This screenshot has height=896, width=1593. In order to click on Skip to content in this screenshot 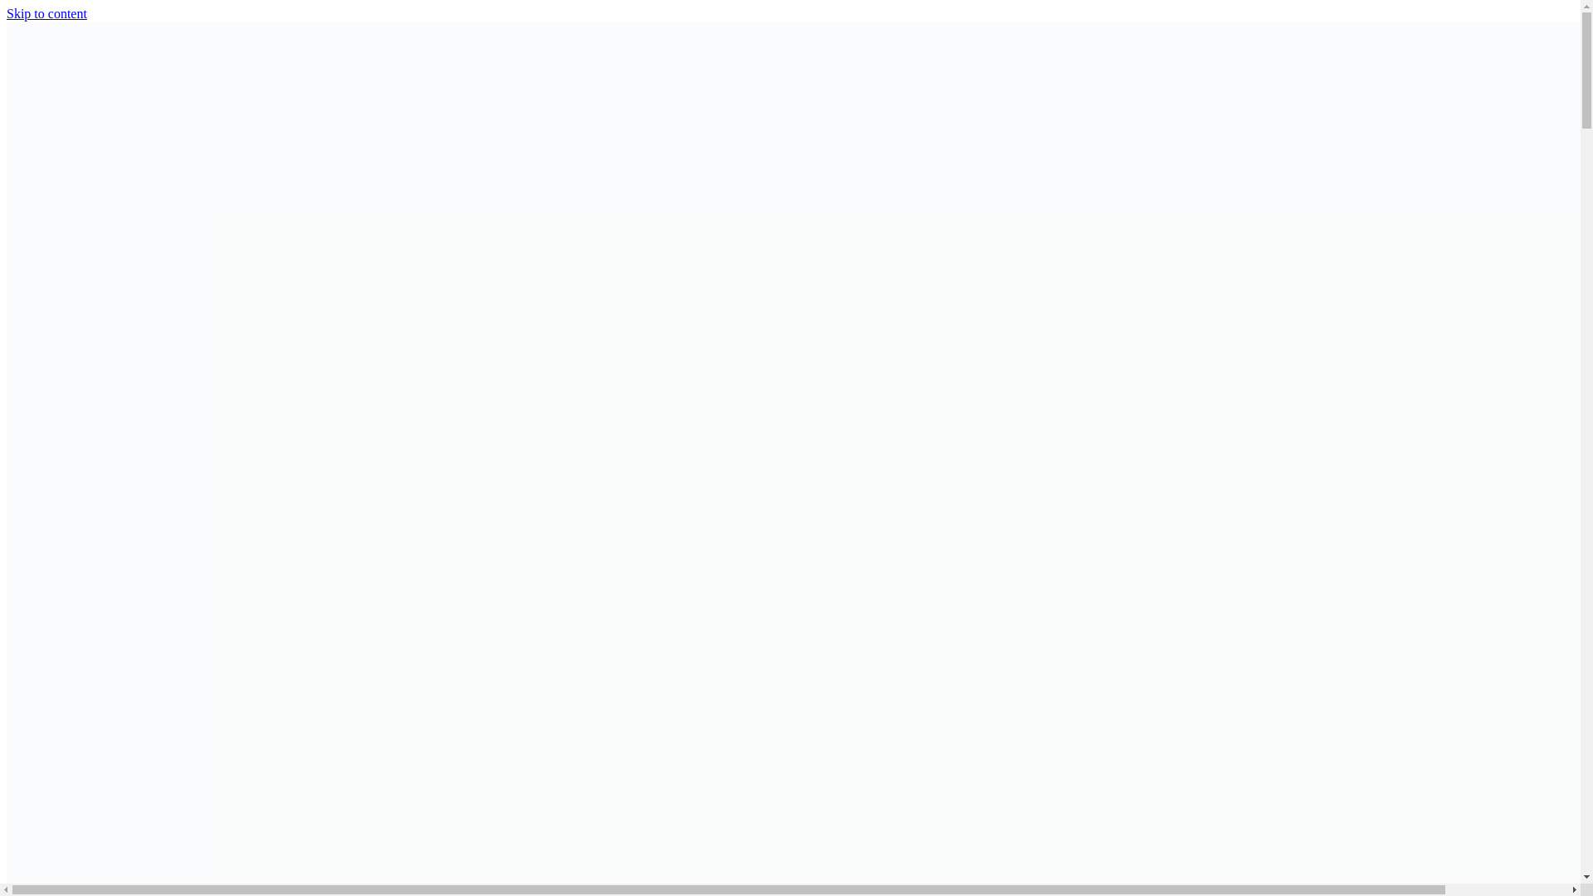, I will do `click(46, 13)`.